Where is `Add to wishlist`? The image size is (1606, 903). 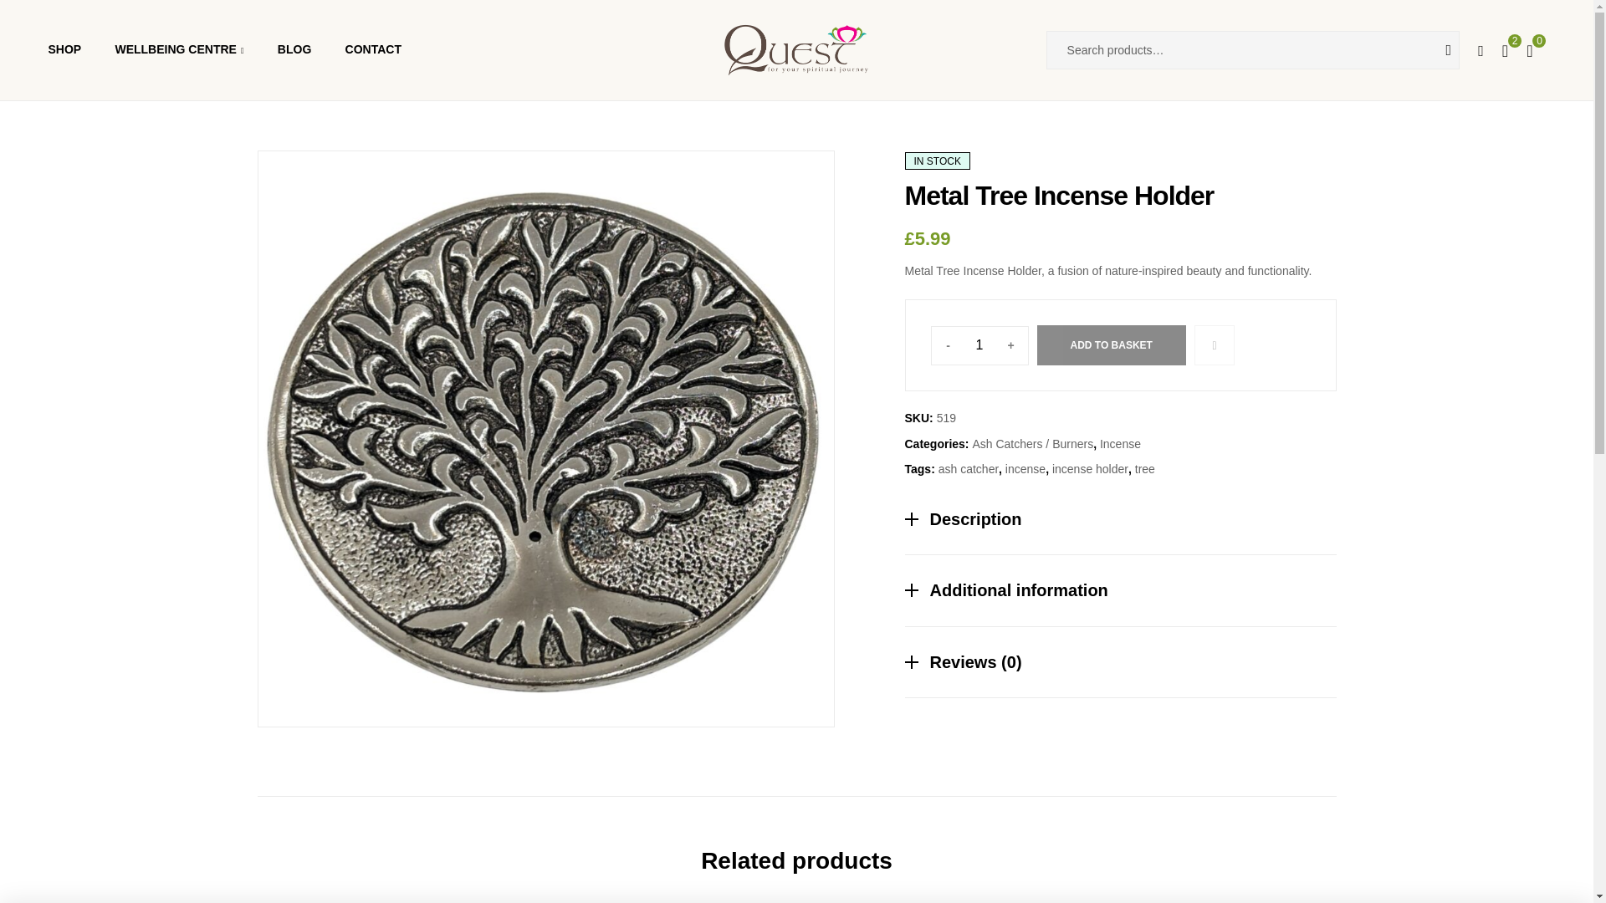
Add to wishlist is located at coordinates (1215, 344).